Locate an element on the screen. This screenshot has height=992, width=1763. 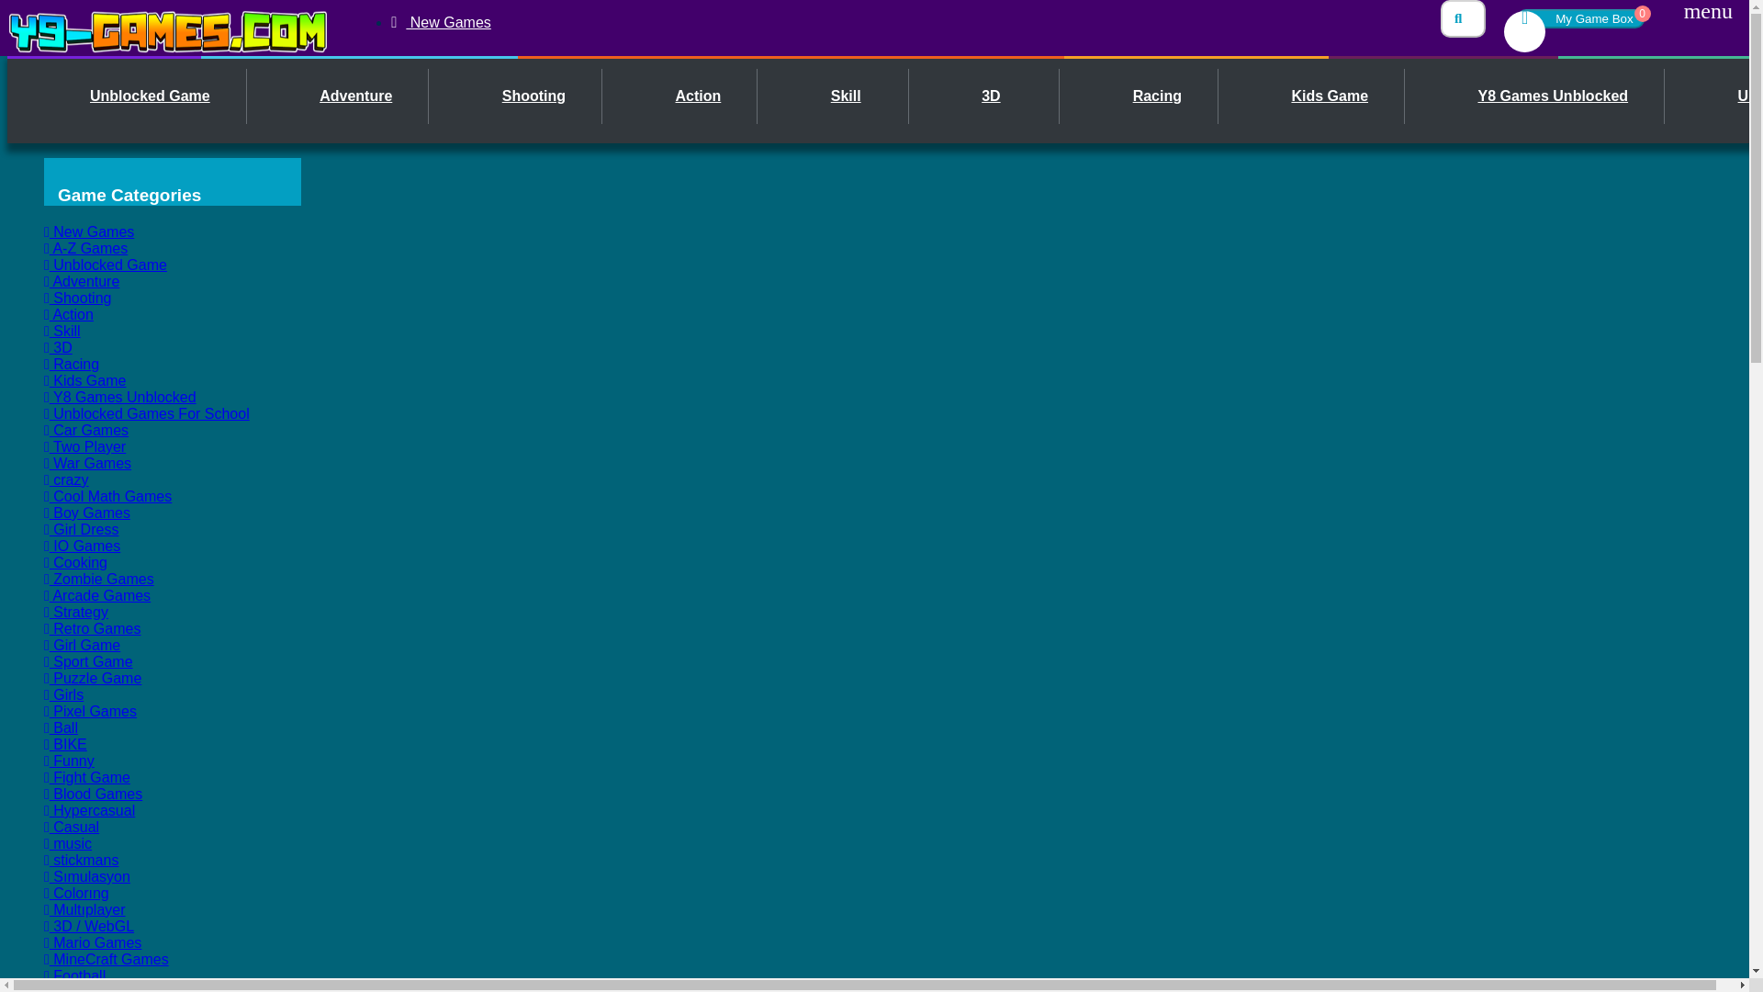
Y8 Games Unblocked is located at coordinates (1536, 96).